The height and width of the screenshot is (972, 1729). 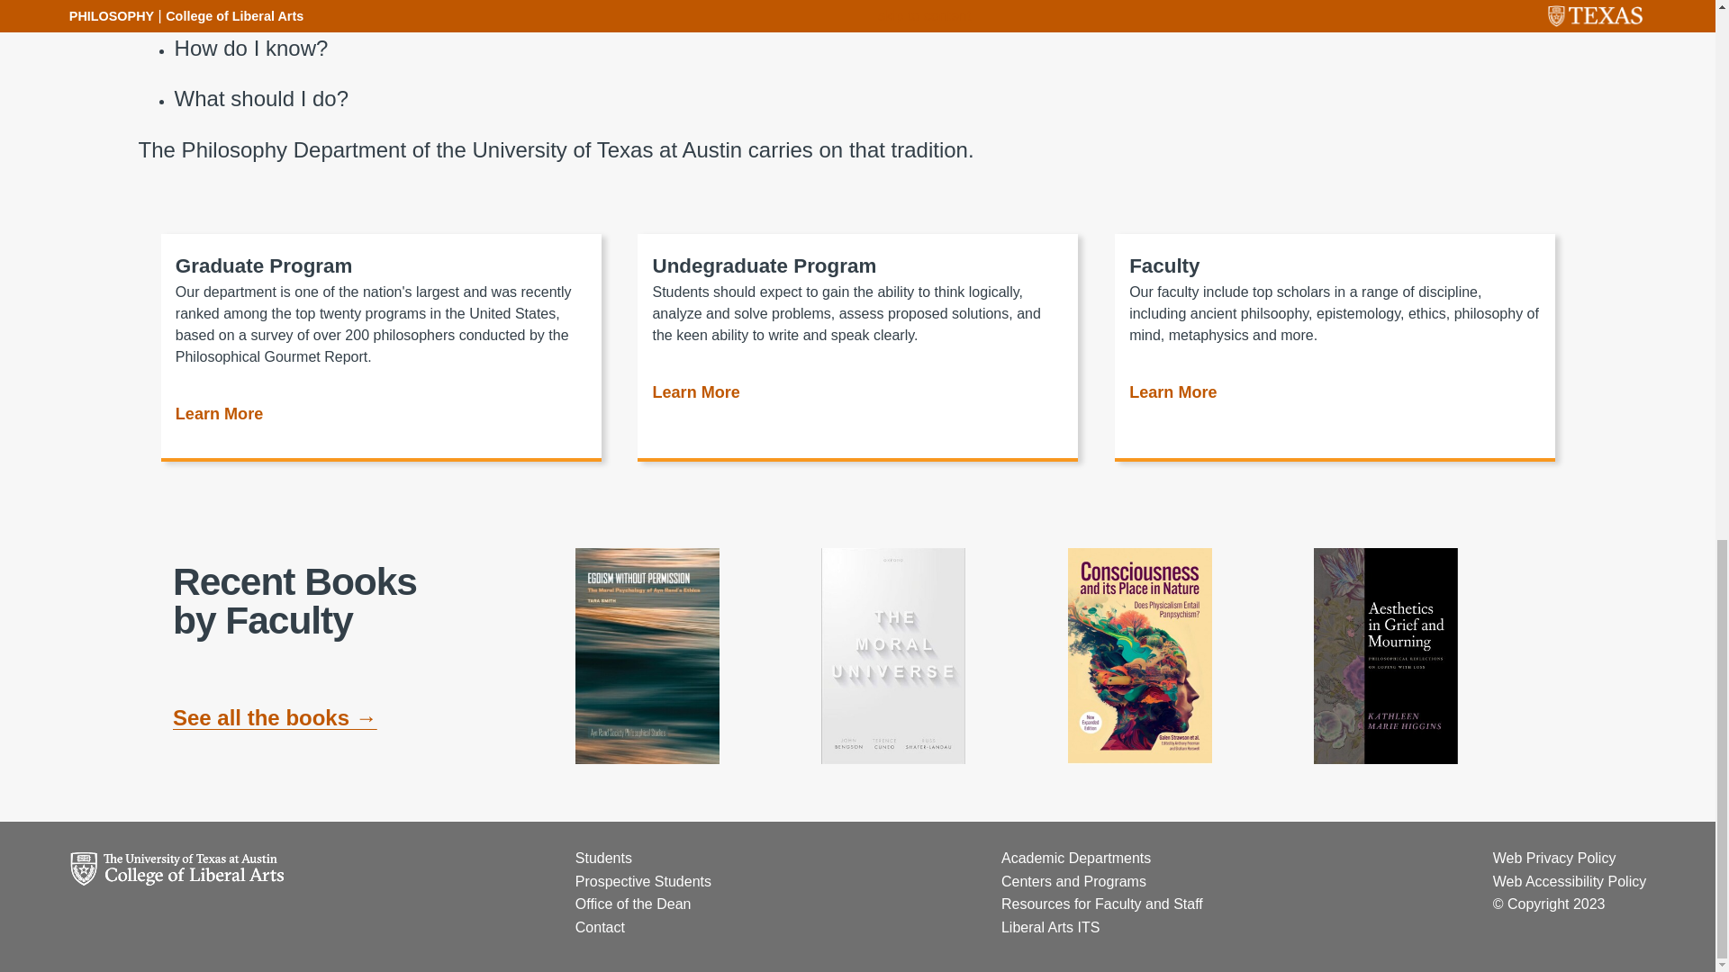 What do you see at coordinates (600, 927) in the screenshot?
I see `Contact` at bounding box center [600, 927].